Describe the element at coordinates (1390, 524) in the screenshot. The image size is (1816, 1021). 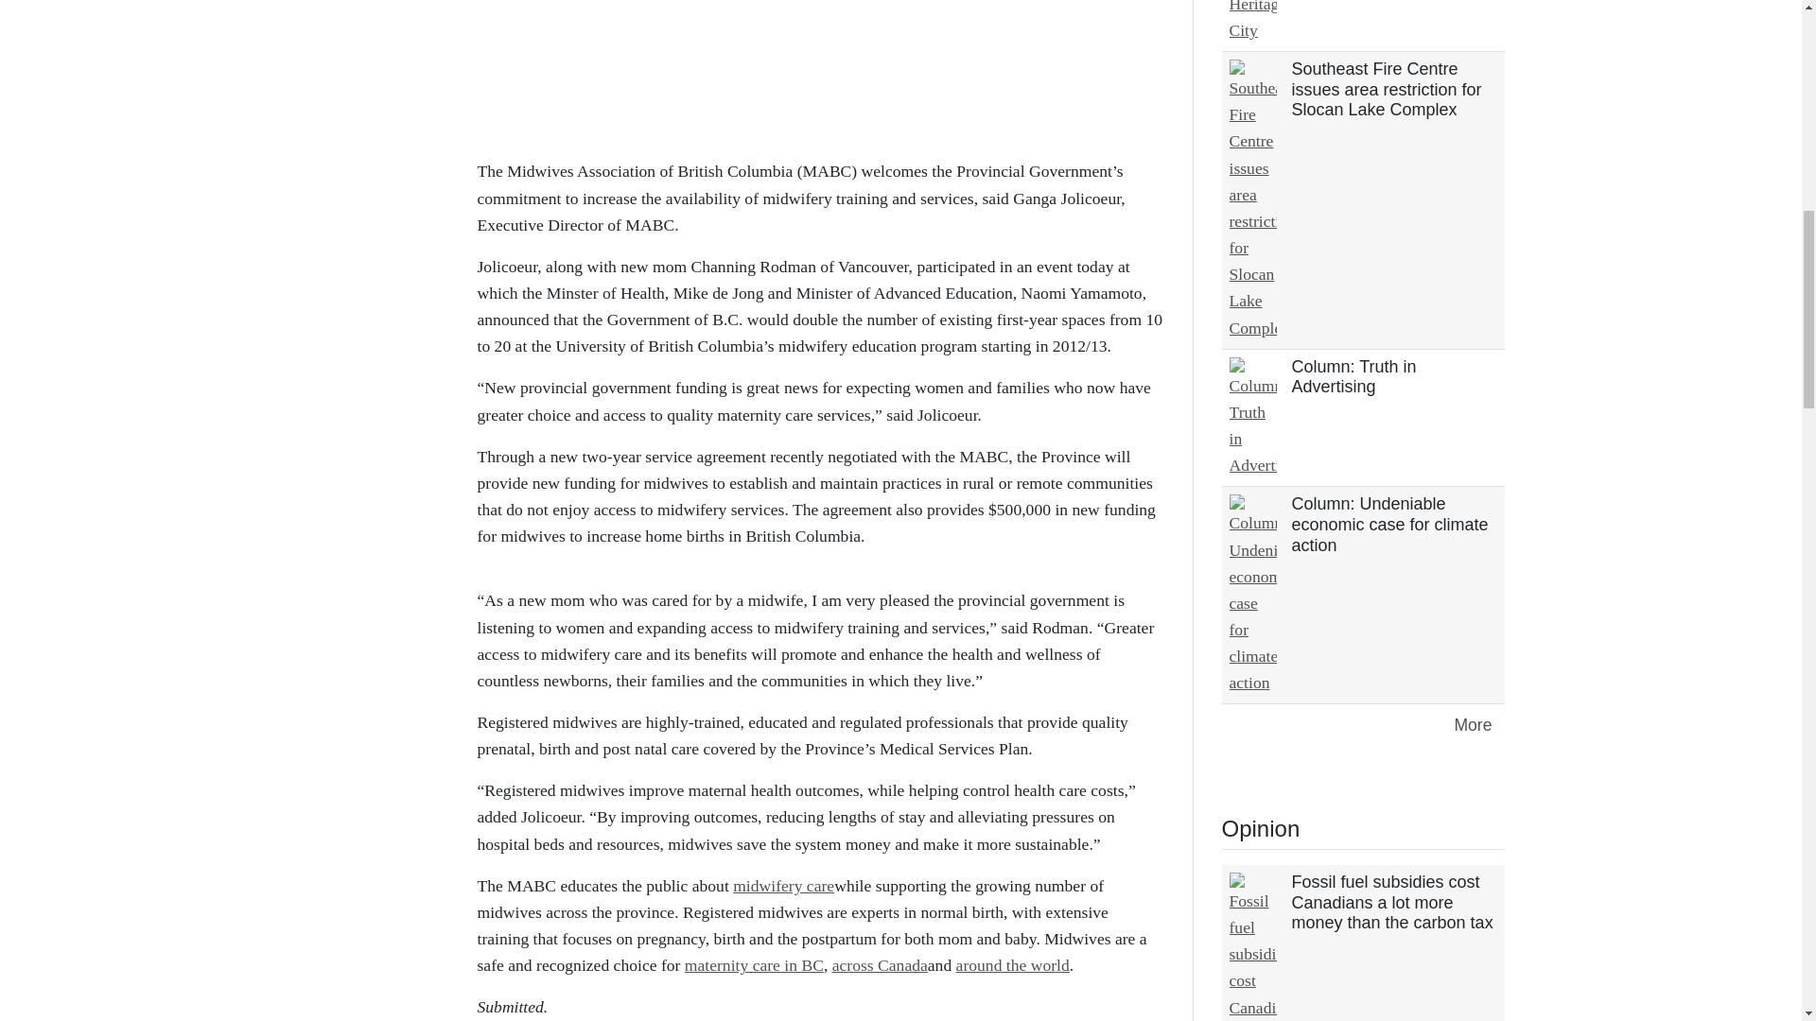
I see `Column: Undeniable economic case for climate action` at that location.